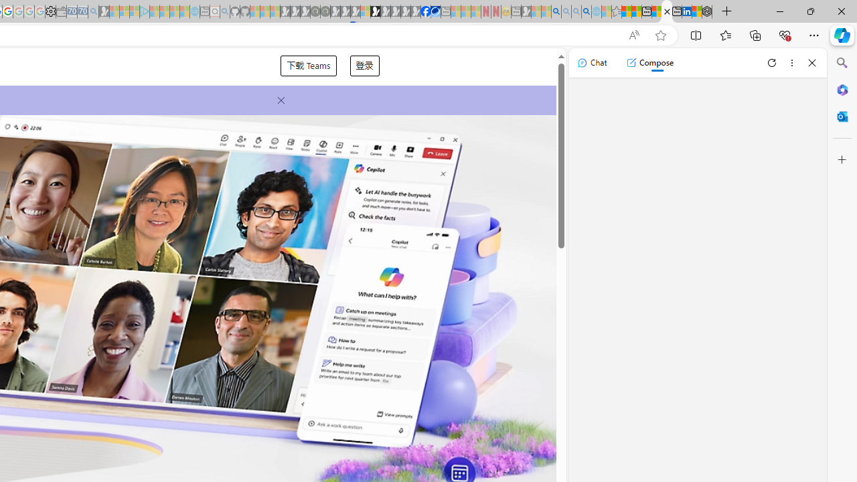  Describe the element at coordinates (225, 12) in the screenshot. I see `github - Search - Sleeping` at that location.